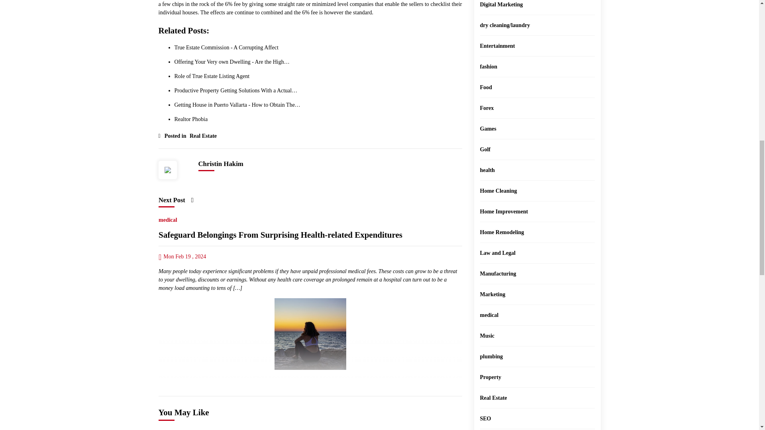  What do you see at coordinates (212, 76) in the screenshot?
I see `Role of True Estate Listing Agent` at bounding box center [212, 76].